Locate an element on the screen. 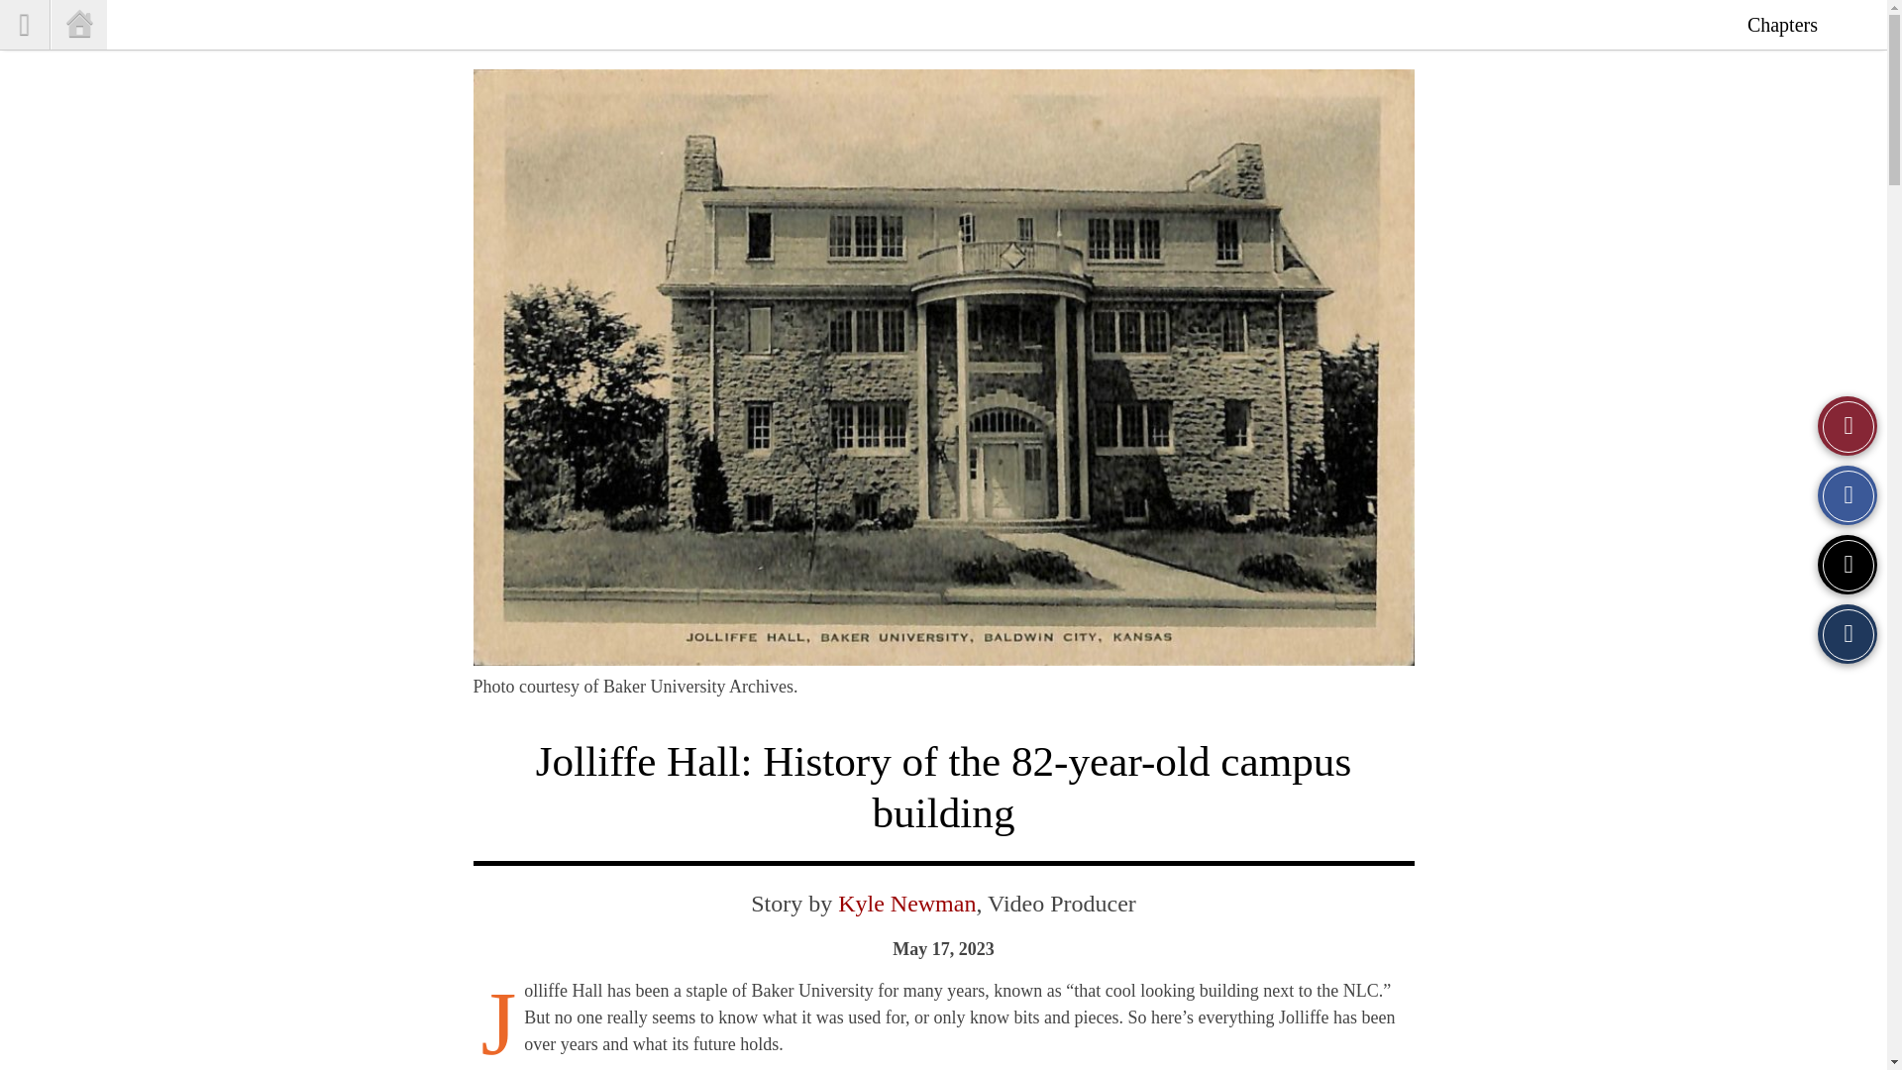  Kyle Newman is located at coordinates (906, 902).